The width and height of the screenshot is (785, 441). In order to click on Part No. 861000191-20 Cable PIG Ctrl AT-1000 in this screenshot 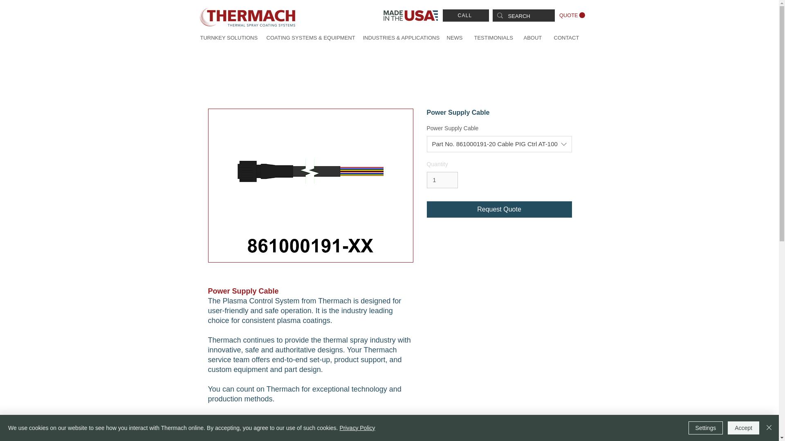, I will do `click(500, 144)`.